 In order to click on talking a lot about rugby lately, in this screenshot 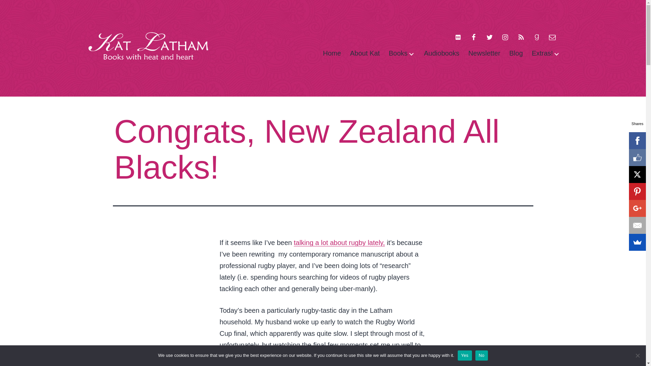, I will do `click(339, 243)`.